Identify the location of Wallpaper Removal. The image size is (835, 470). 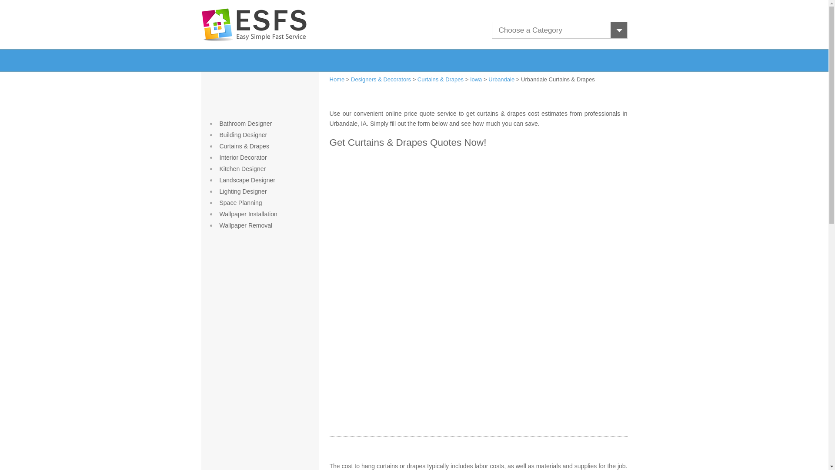
(245, 225).